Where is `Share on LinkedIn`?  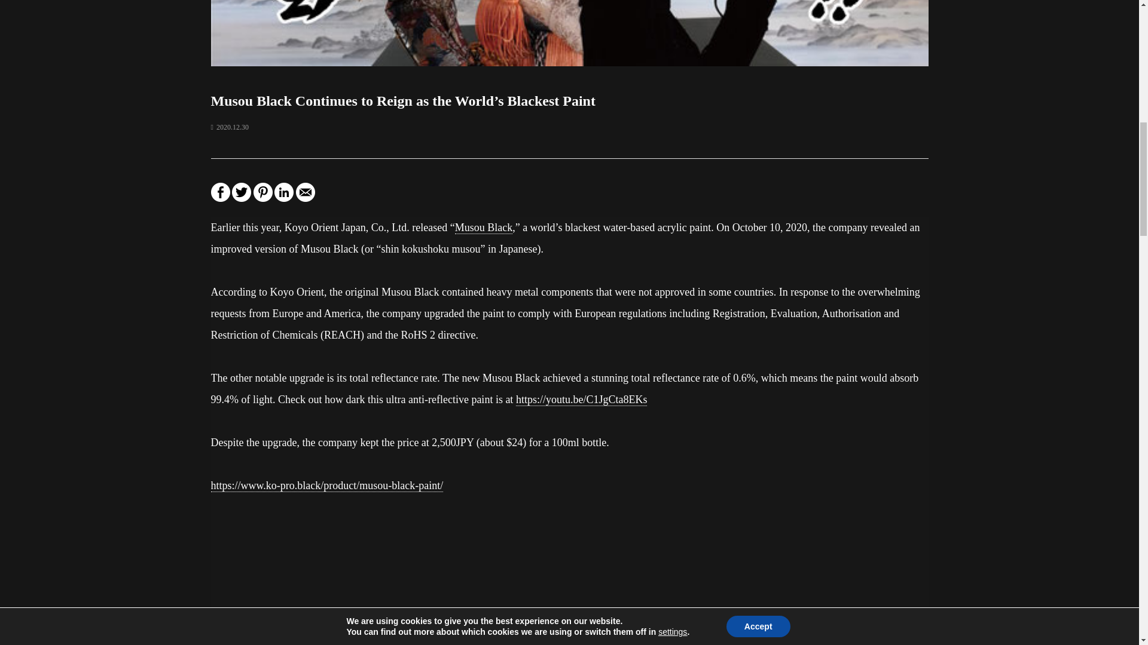
Share on LinkedIn is located at coordinates (283, 197).